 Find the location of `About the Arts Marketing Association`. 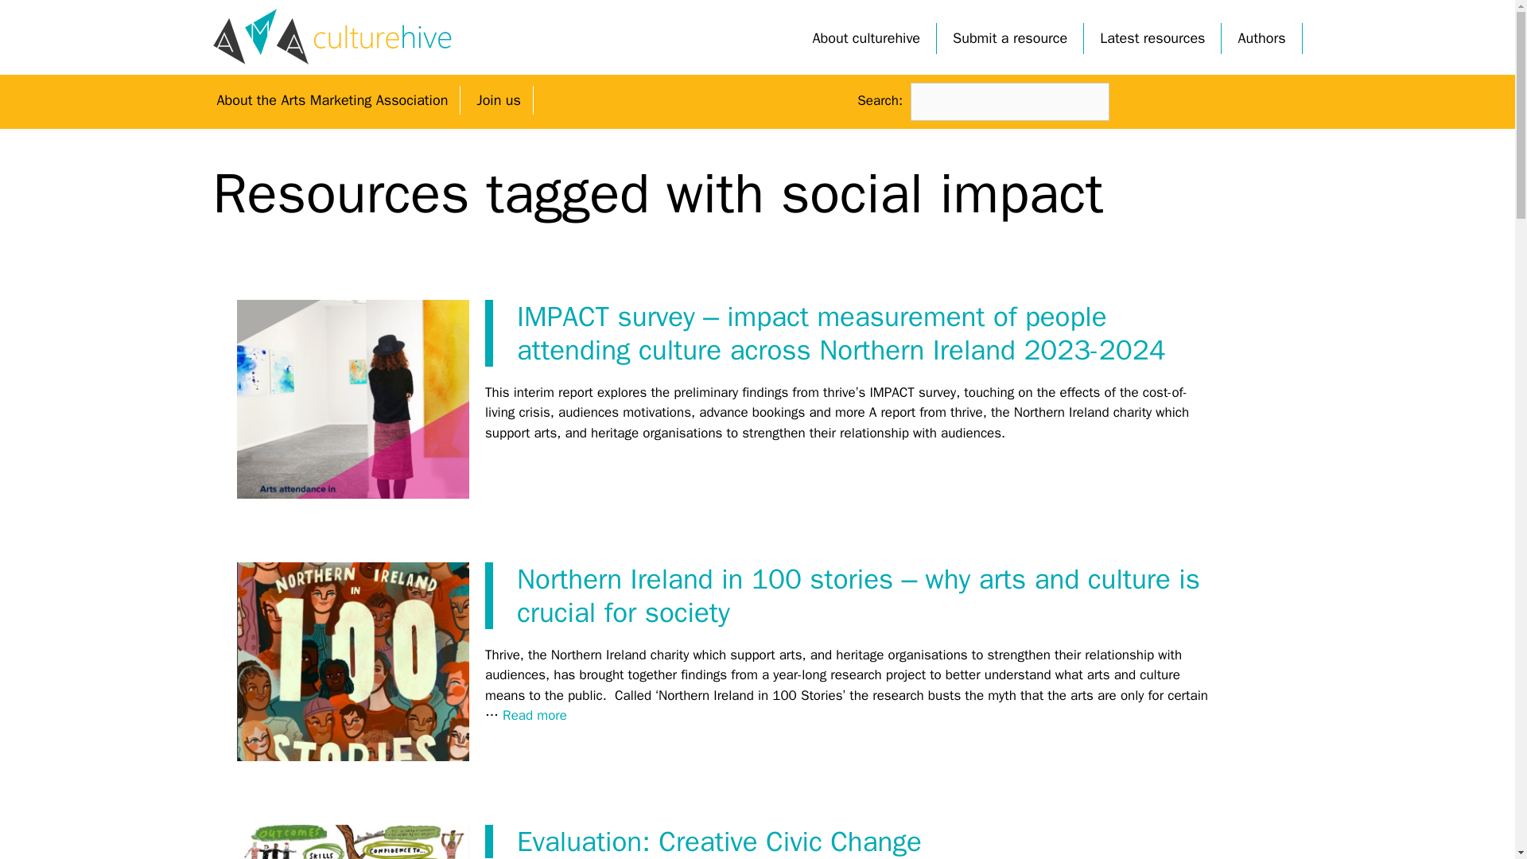

About the Arts Marketing Association is located at coordinates (332, 100).